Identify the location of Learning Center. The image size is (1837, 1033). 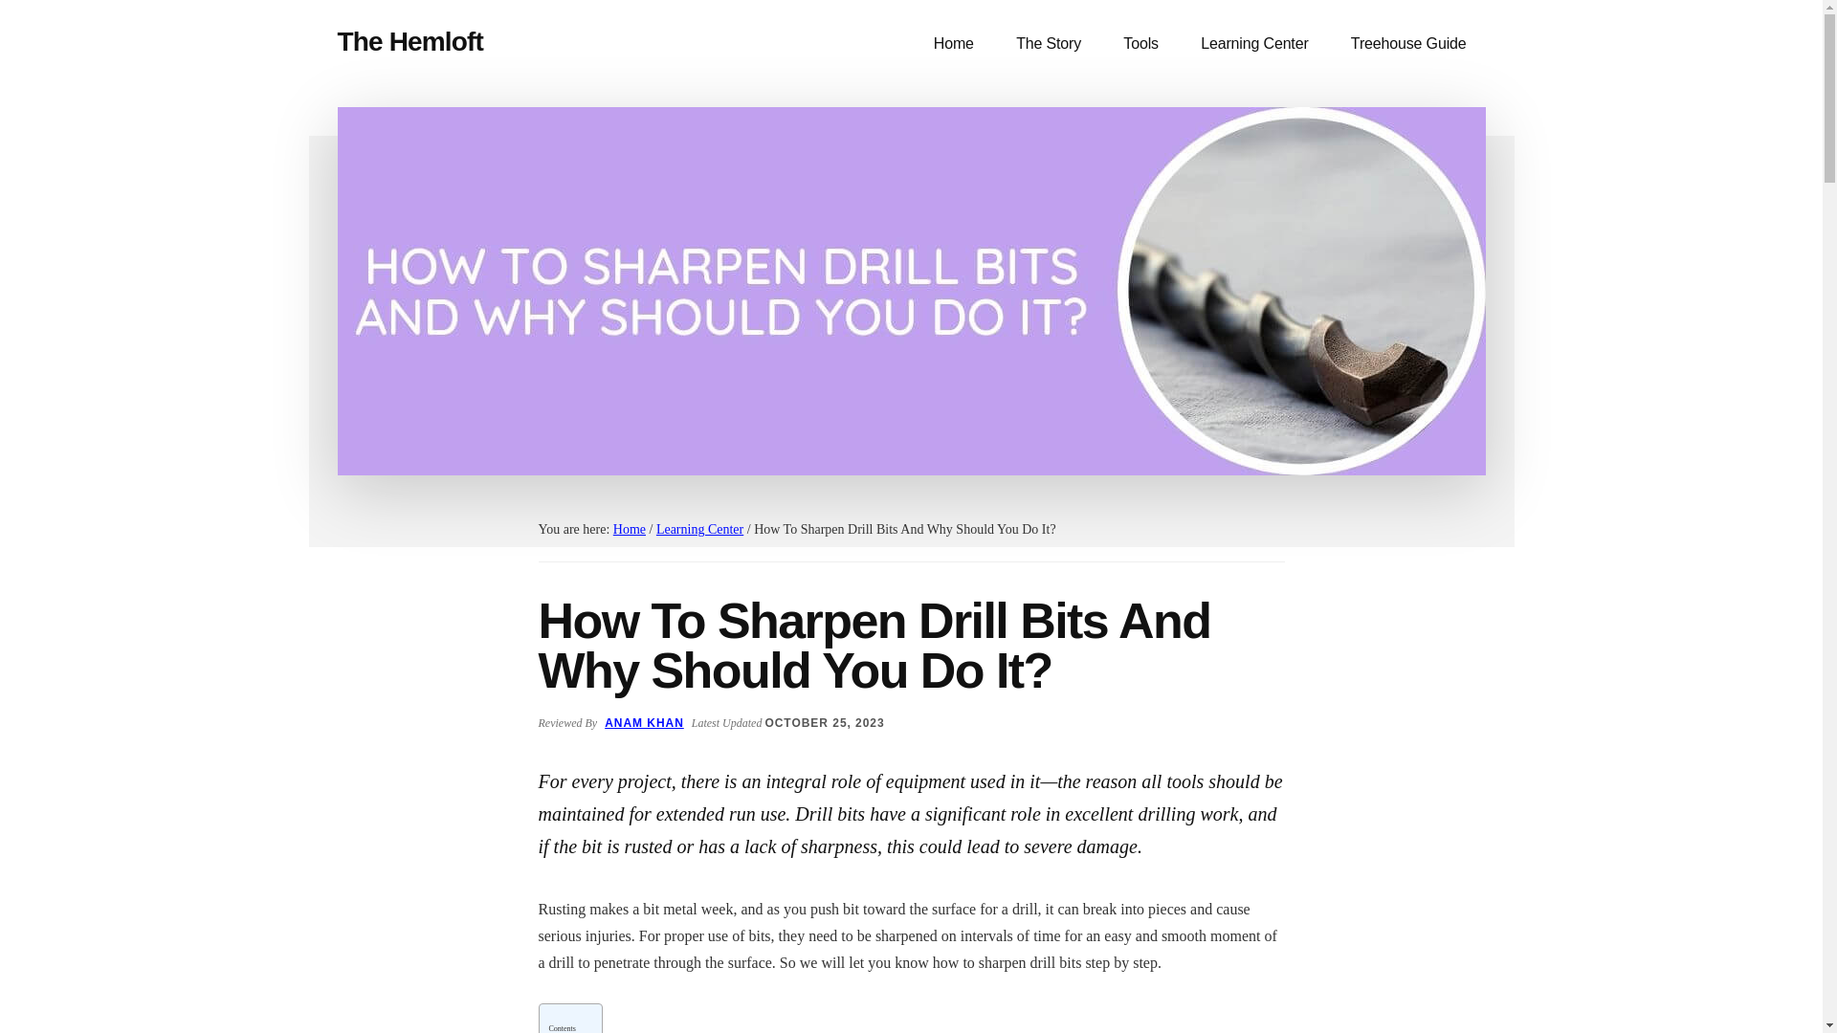
(1253, 44).